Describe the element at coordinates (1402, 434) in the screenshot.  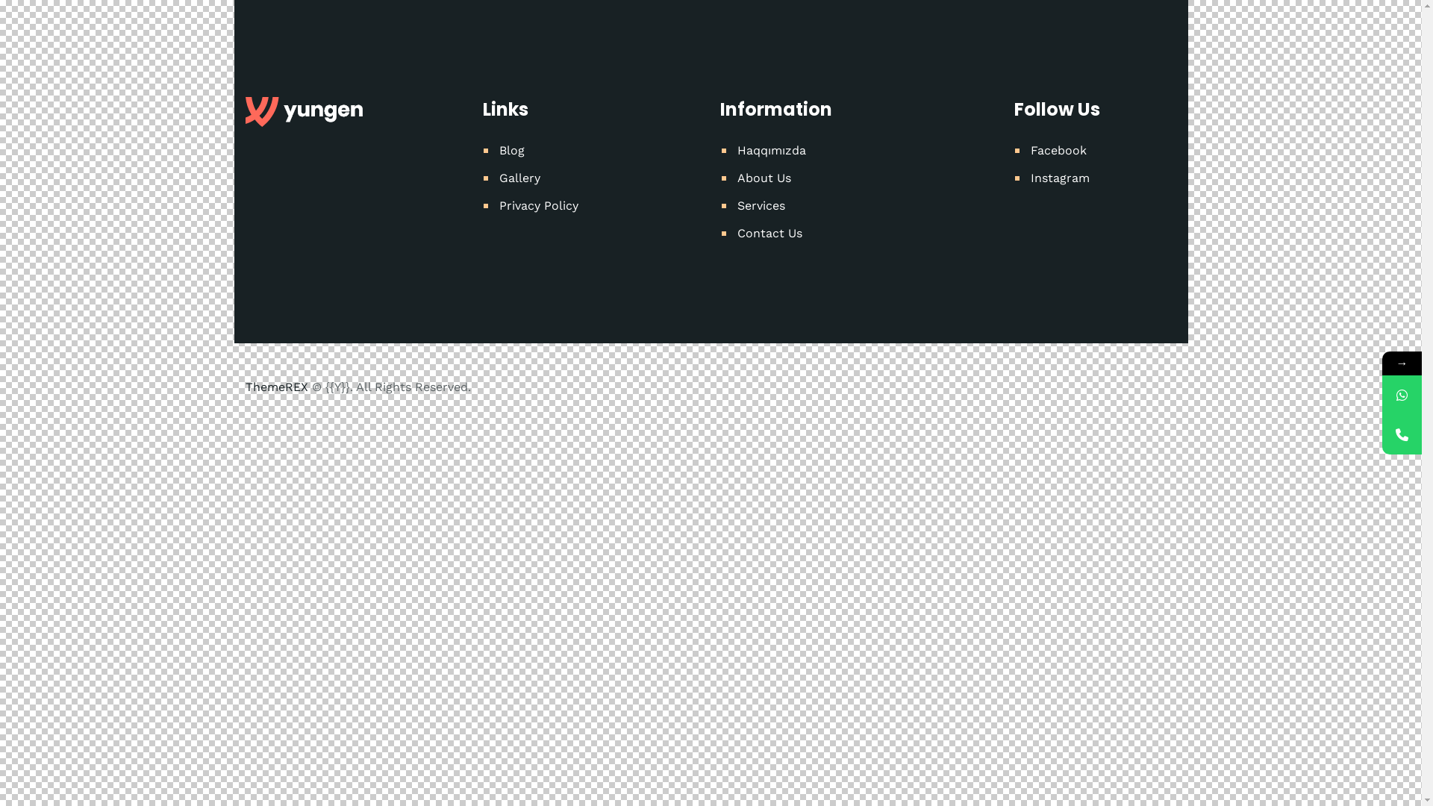
I see `Phone` at that location.